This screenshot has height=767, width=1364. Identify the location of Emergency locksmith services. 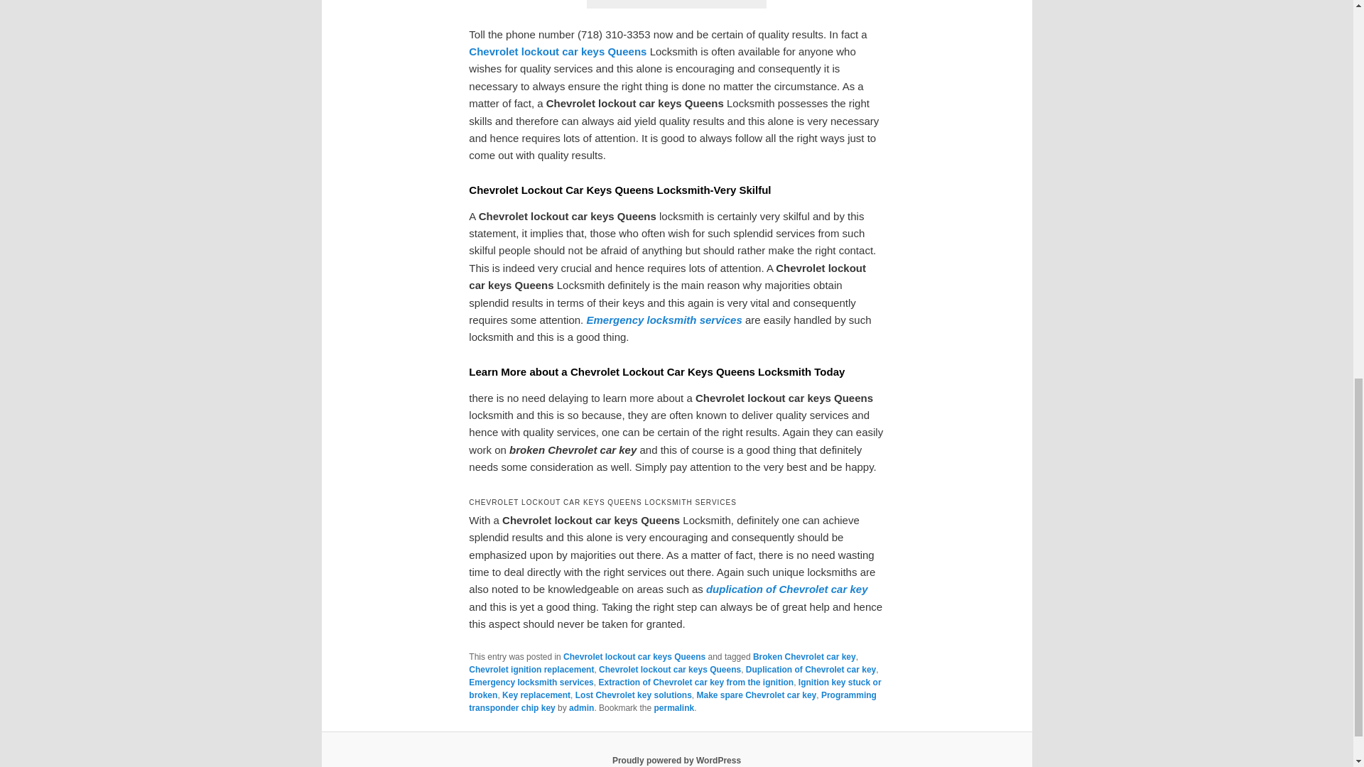
(531, 682).